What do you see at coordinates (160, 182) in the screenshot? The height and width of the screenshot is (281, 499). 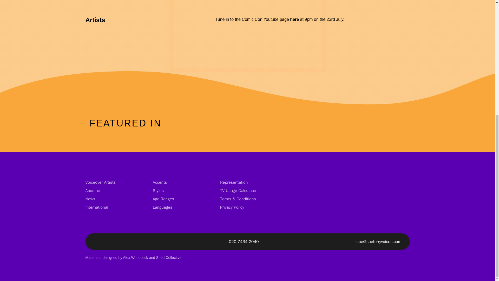 I see `Accents` at bounding box center [160, 182].